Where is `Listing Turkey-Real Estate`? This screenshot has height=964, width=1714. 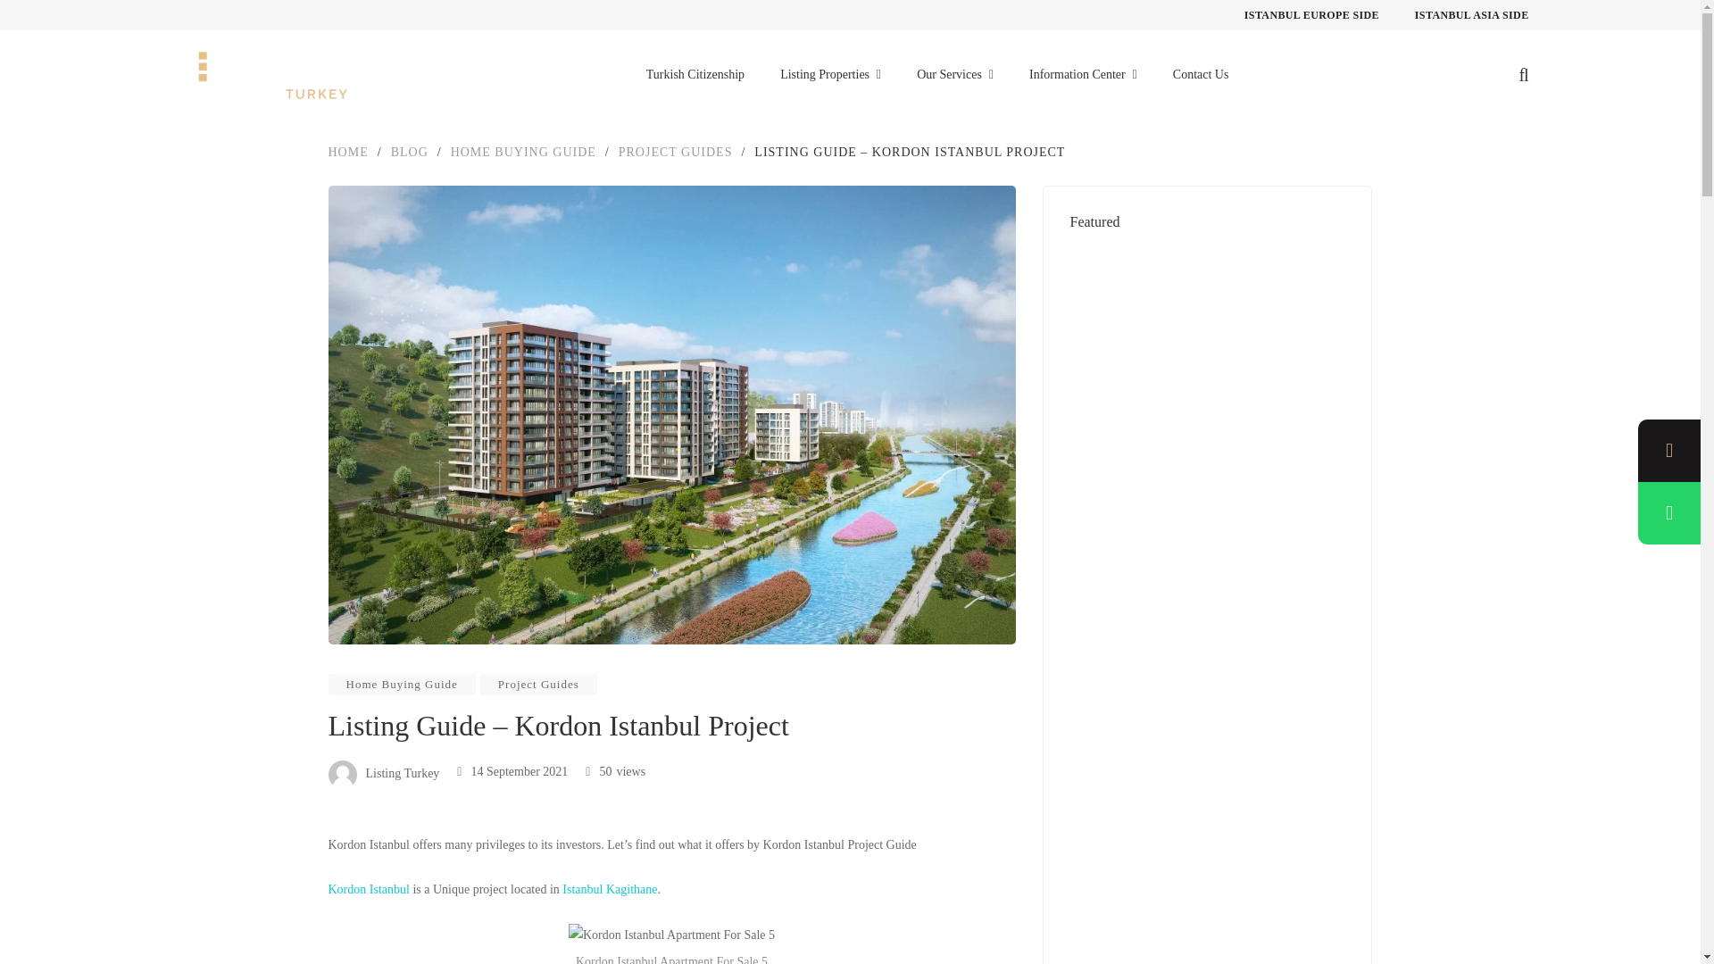 Listing Turkey-Real Estate is located at coordinates (259, 75).